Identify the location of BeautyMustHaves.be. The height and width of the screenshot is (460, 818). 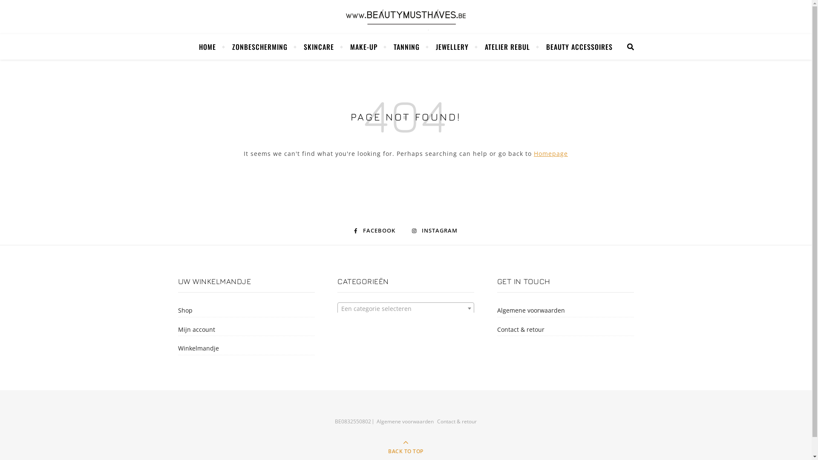
(406, 17).